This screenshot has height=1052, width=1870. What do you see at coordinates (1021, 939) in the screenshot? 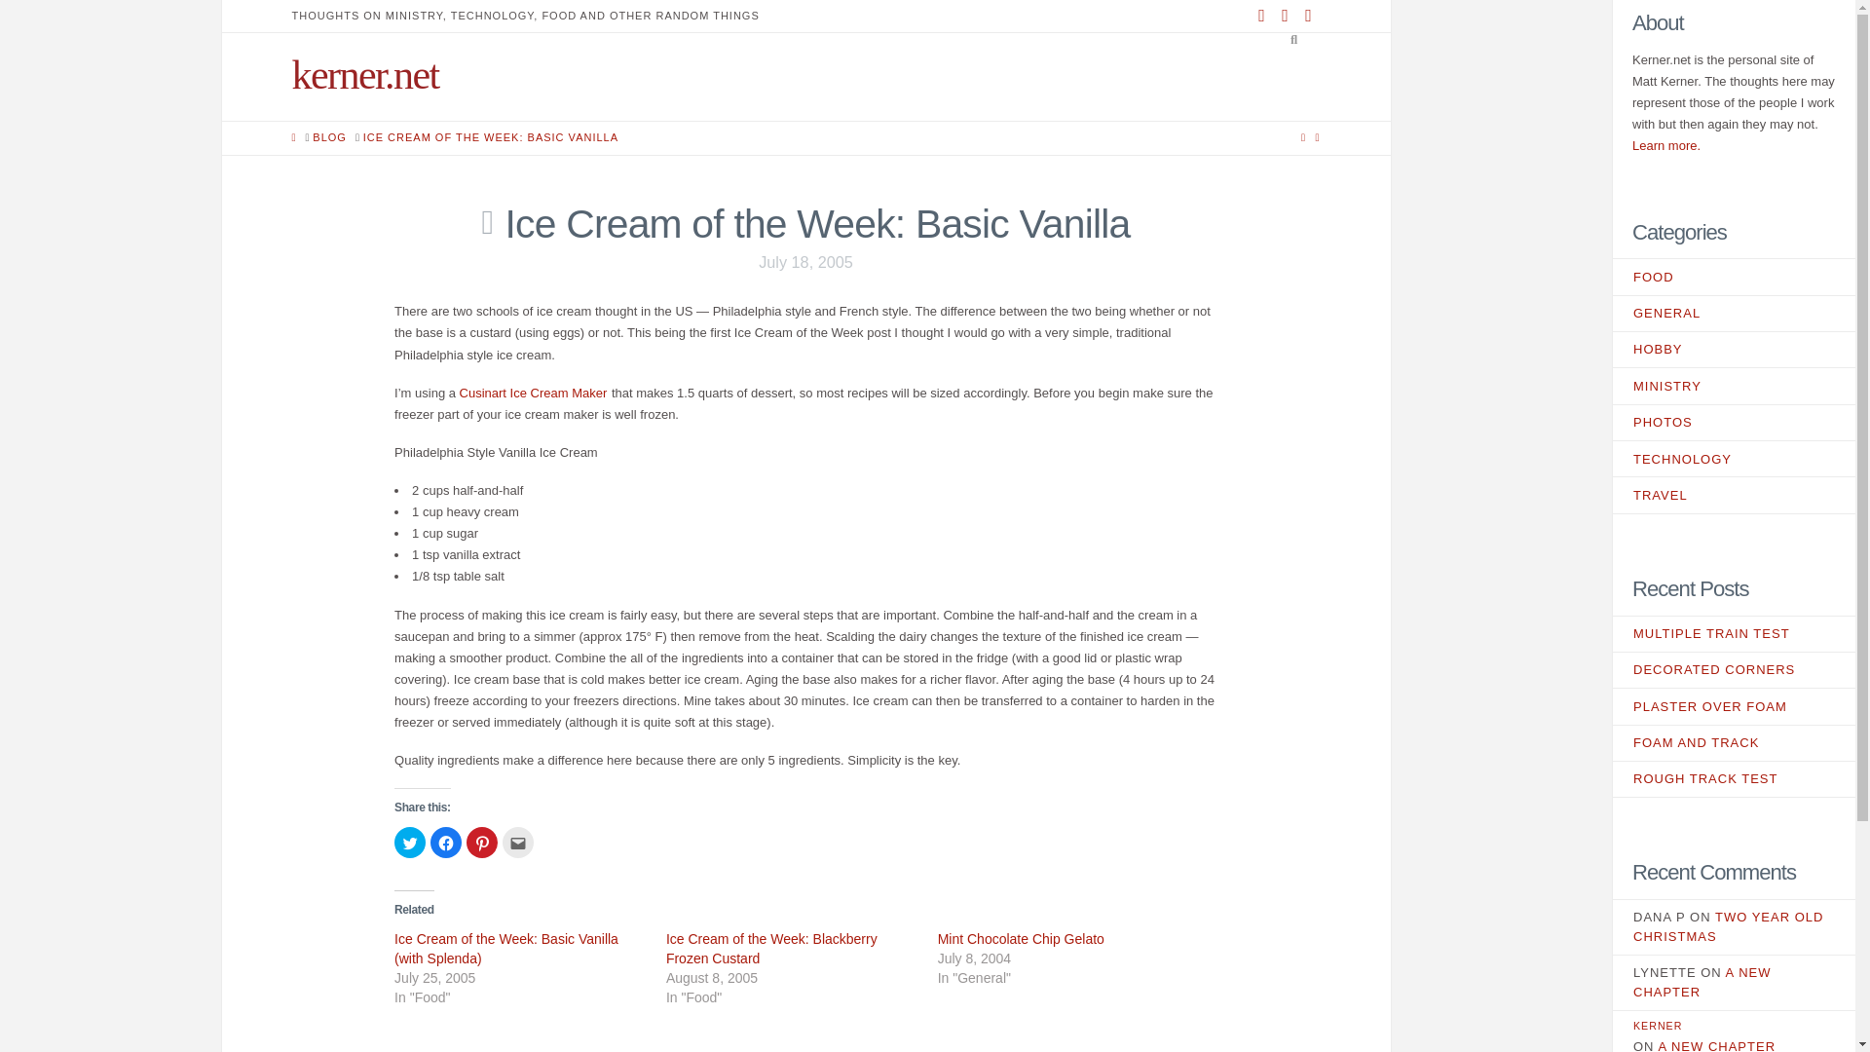
I see `Mint Chocolate Chip Gelato` at bounding box center [1021, 939].